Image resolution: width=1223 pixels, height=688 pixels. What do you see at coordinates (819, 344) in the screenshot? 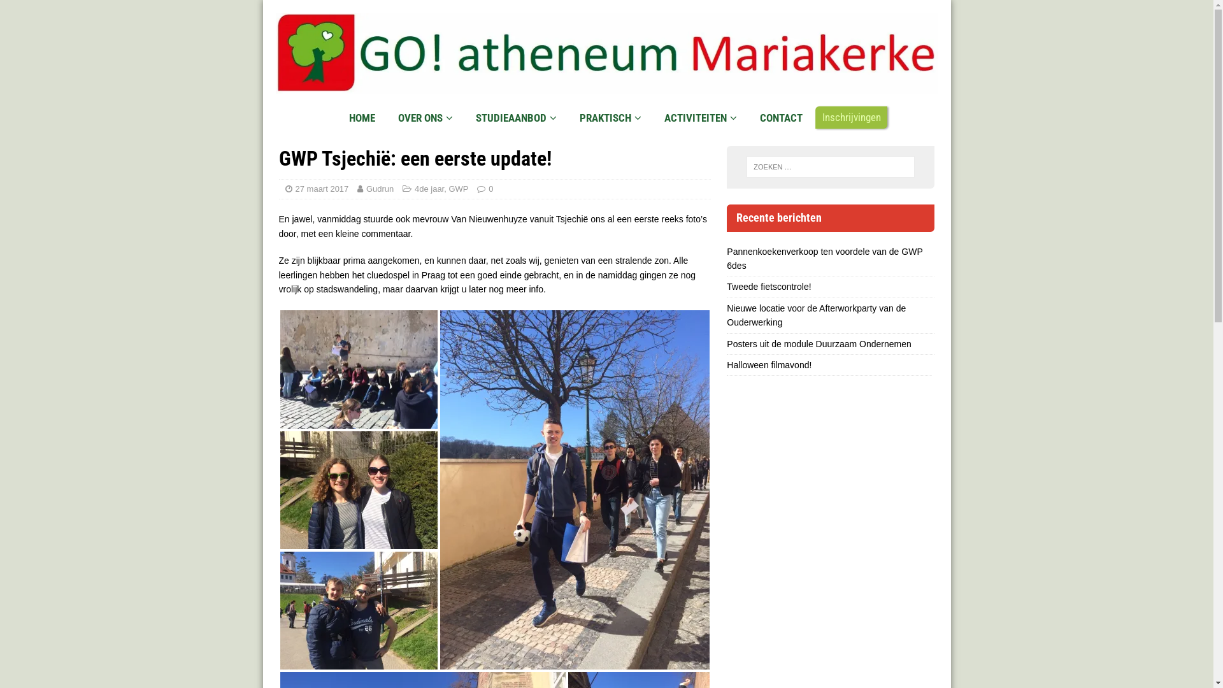
I see `Posters uit de module Duurzaam Ondernemen` at bounding box center [819, 344].